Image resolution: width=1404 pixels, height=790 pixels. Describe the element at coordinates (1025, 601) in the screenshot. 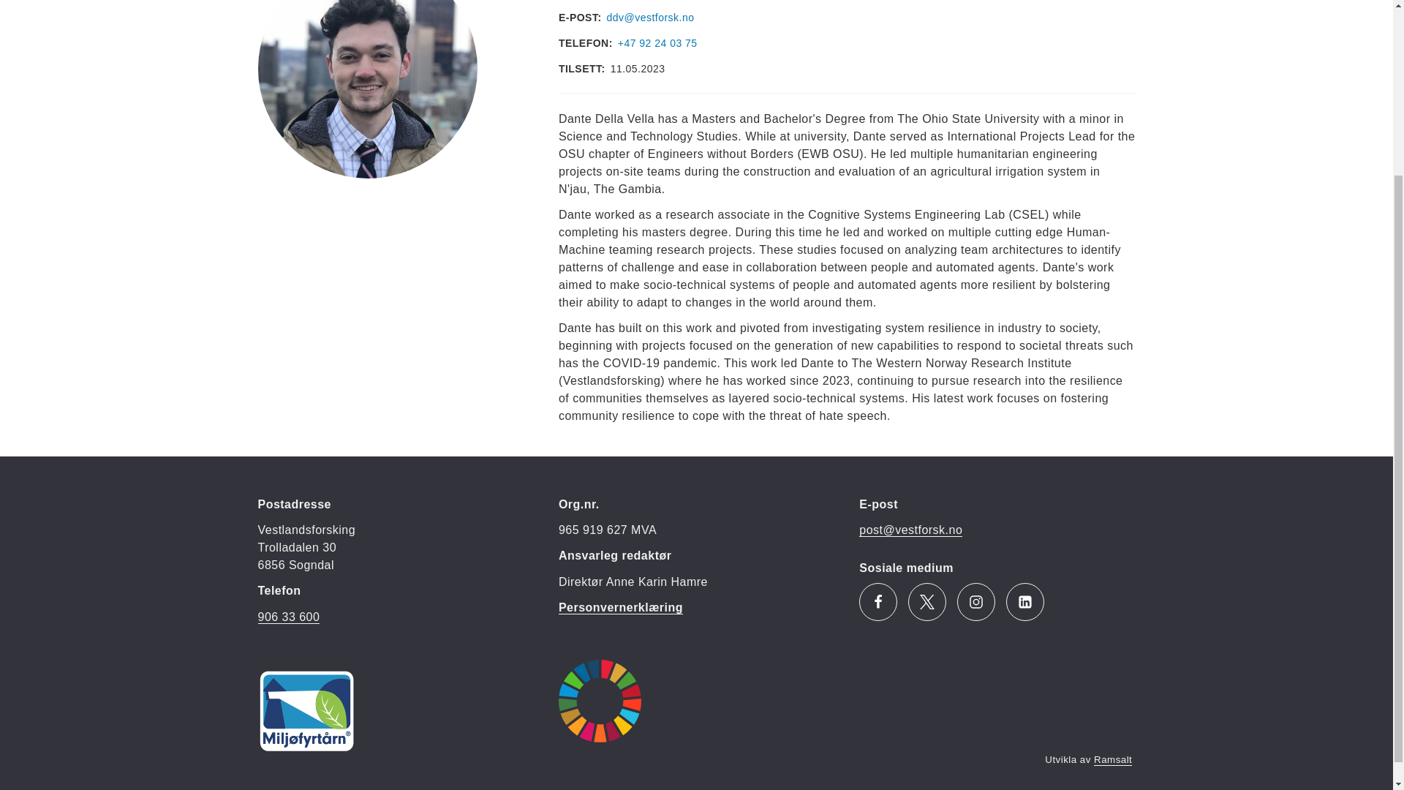

I see `LinkedIn` at that location.